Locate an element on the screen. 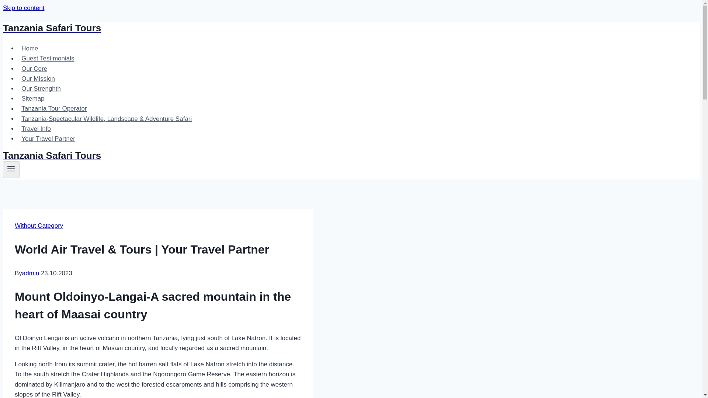 This screenshot has width=708, height=398. Toggle Menu is located at coordinates (11, 169).